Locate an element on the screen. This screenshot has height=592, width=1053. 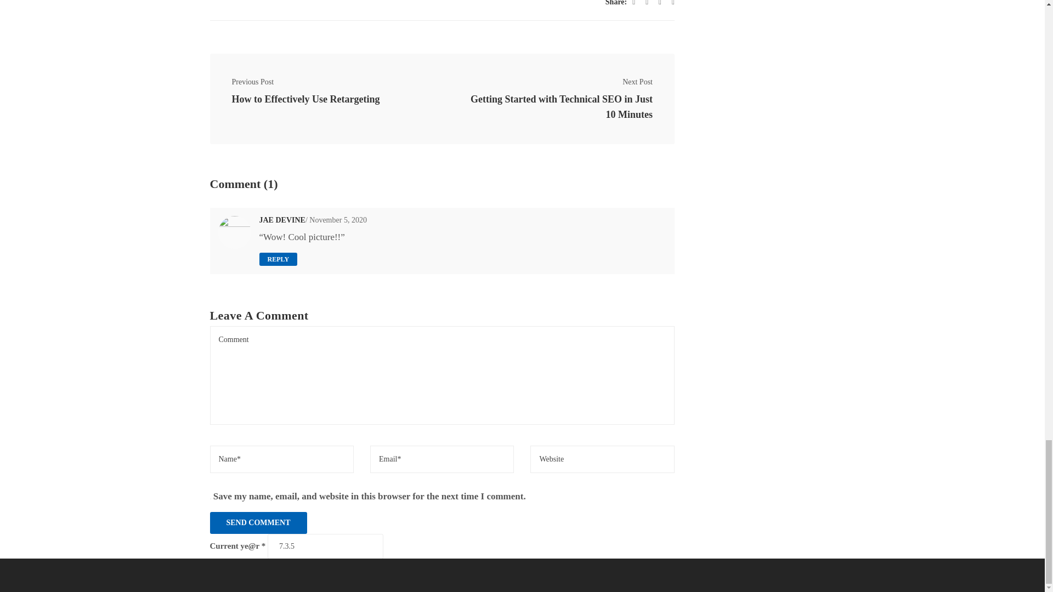
7.3.5 is located at coordinates (325, 546).